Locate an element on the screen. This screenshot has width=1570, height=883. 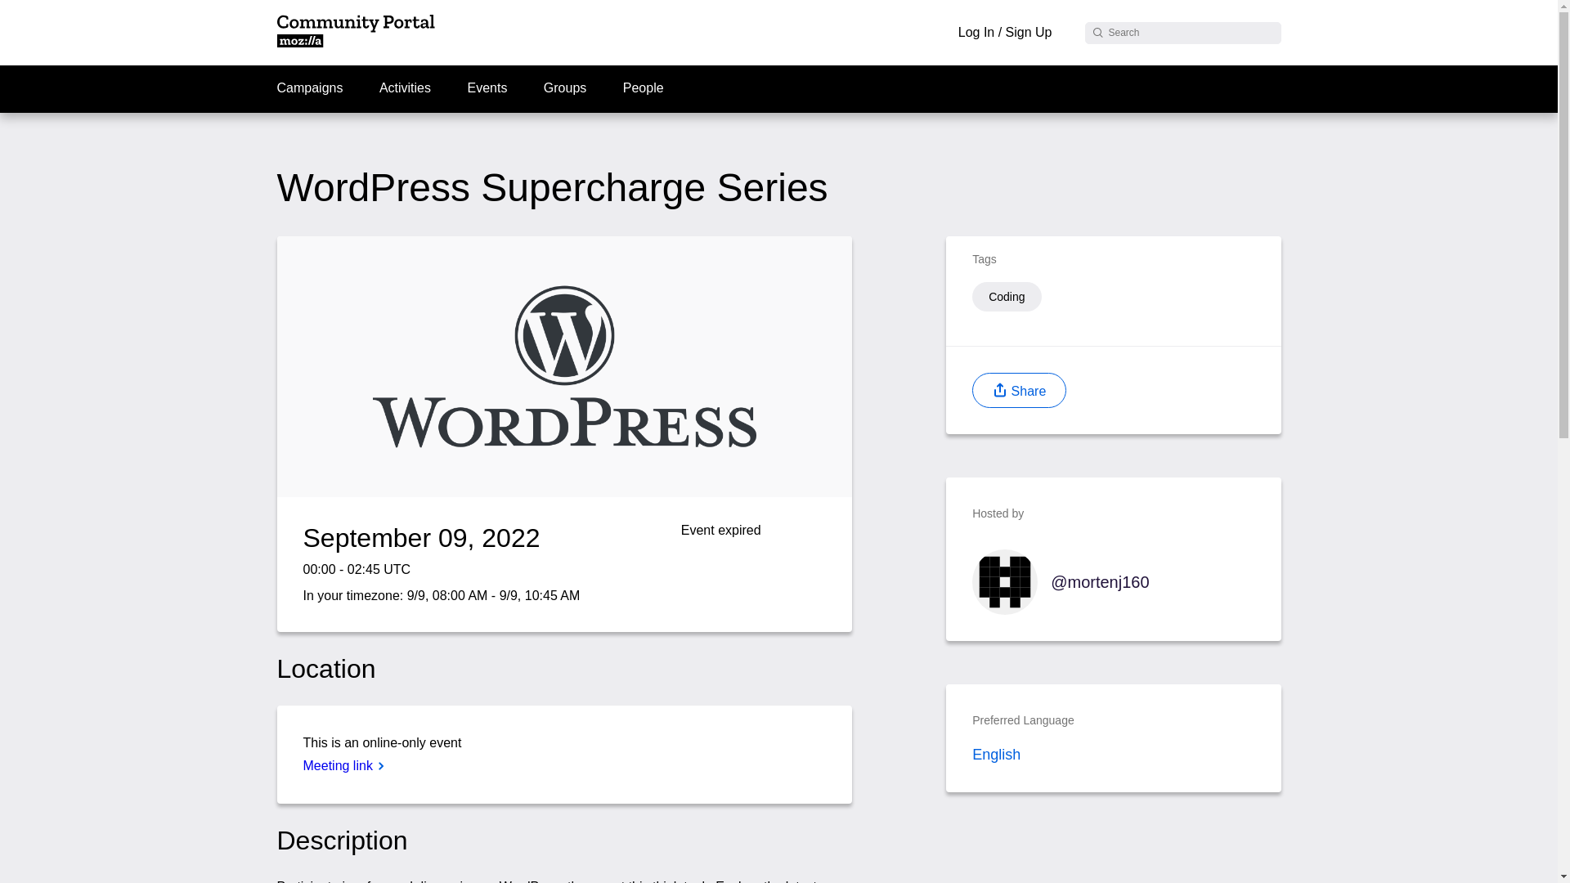
Events is located at coordinates (486, 88).